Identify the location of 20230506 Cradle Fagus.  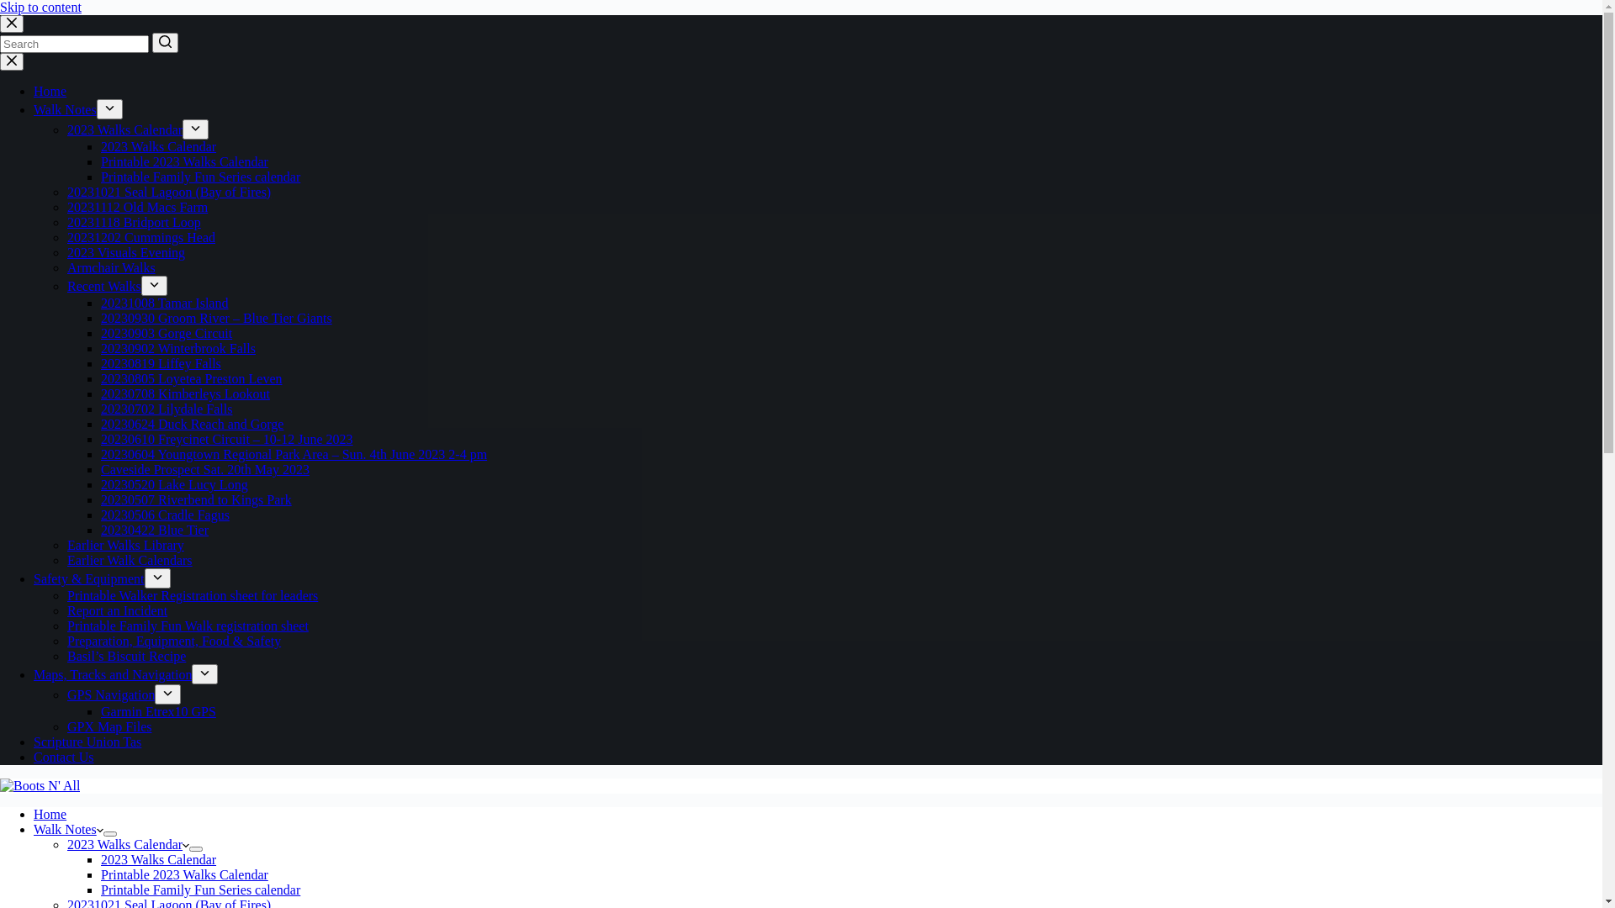
(165, 515).